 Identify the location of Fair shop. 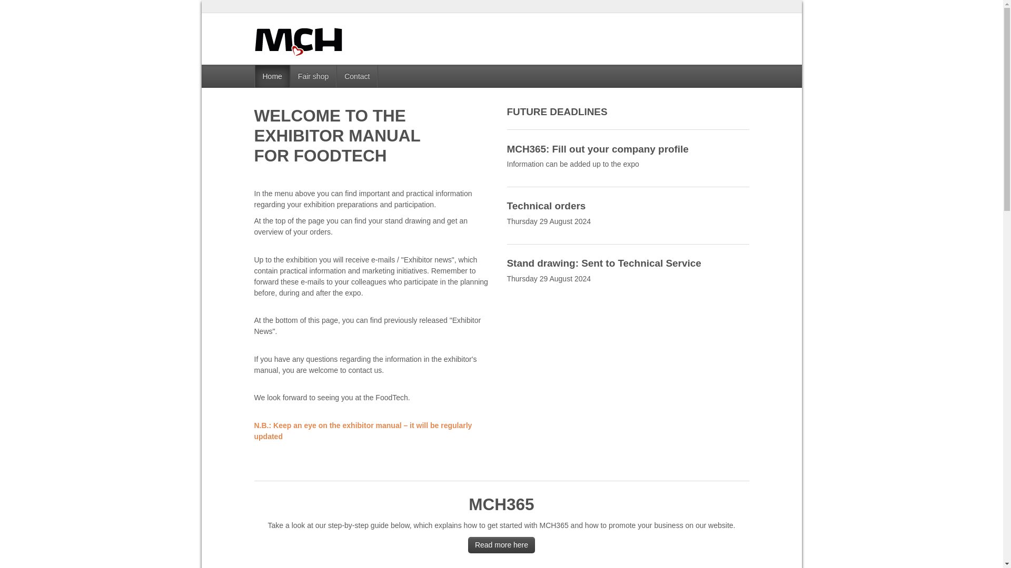
(313, 76).